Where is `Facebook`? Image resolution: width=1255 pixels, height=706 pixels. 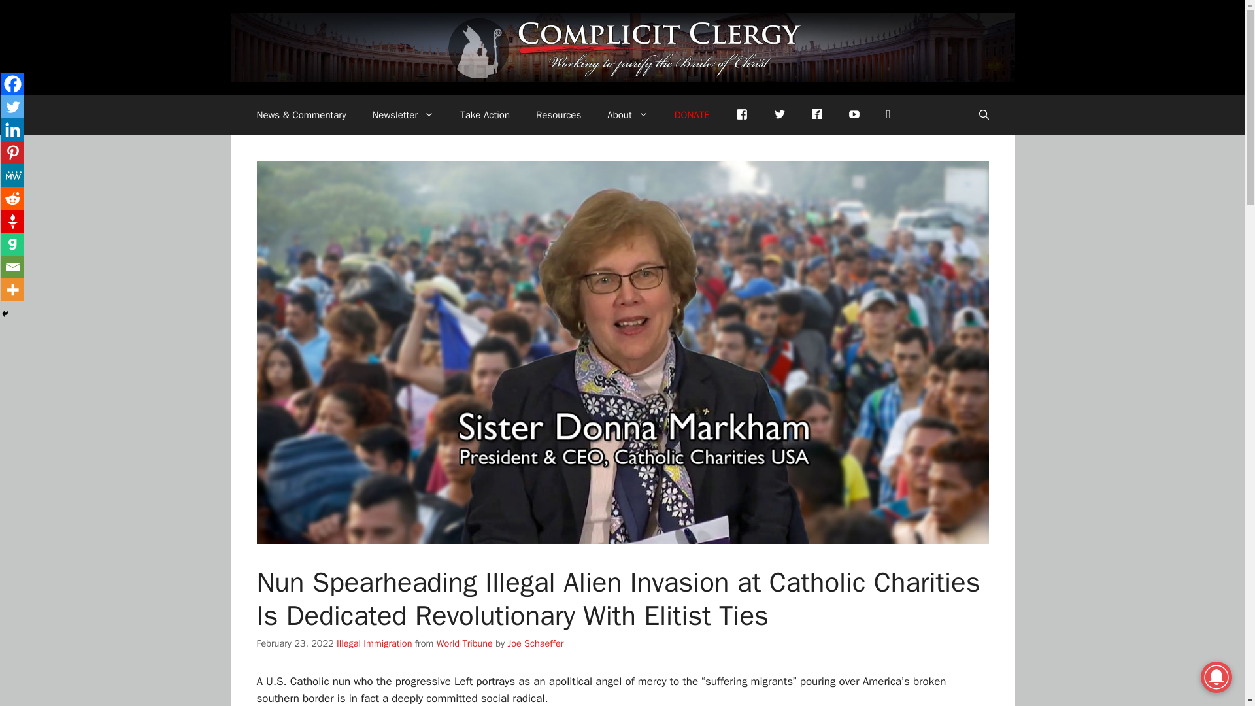 Facebook is located at coordinates (741, 115).